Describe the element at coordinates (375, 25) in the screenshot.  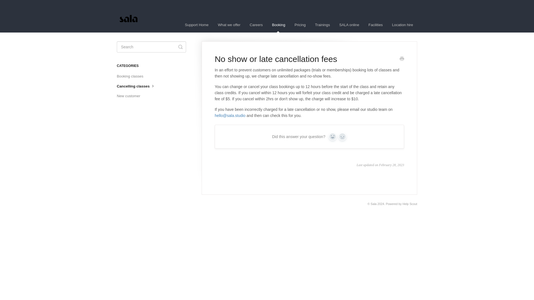
I see `Facilities` at that location.